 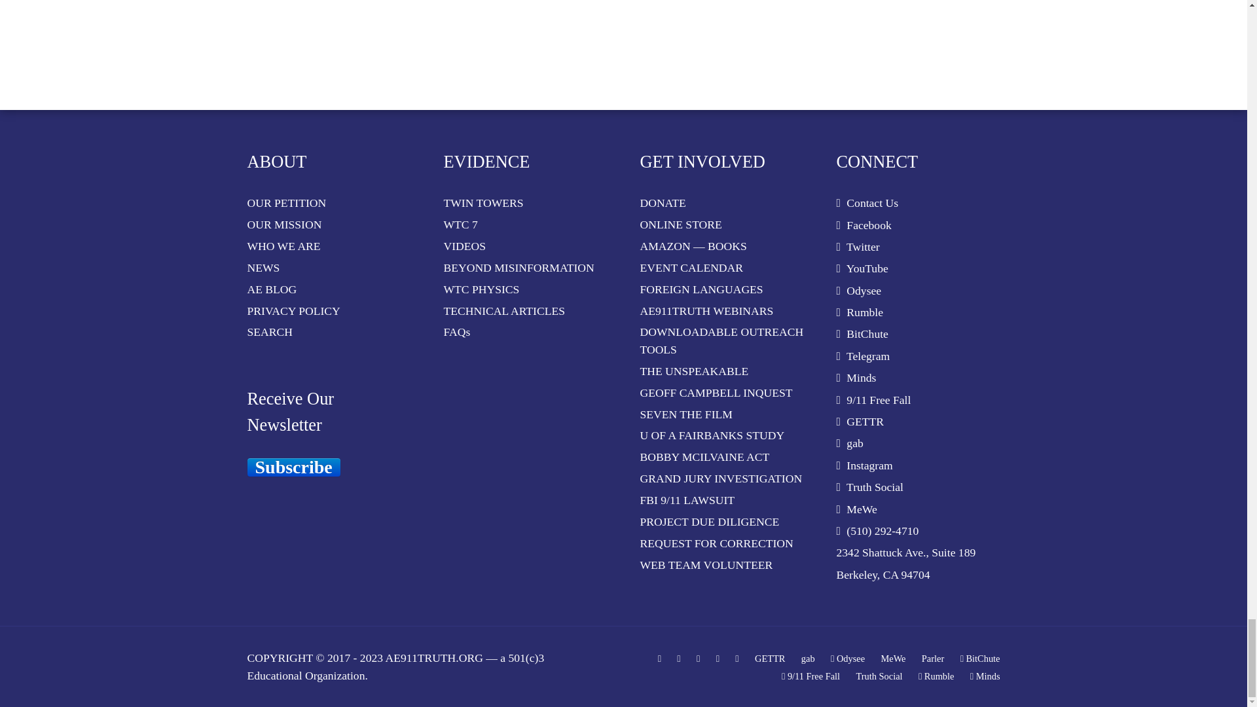 I want to click on Odysee, so click(x=847, y=659).